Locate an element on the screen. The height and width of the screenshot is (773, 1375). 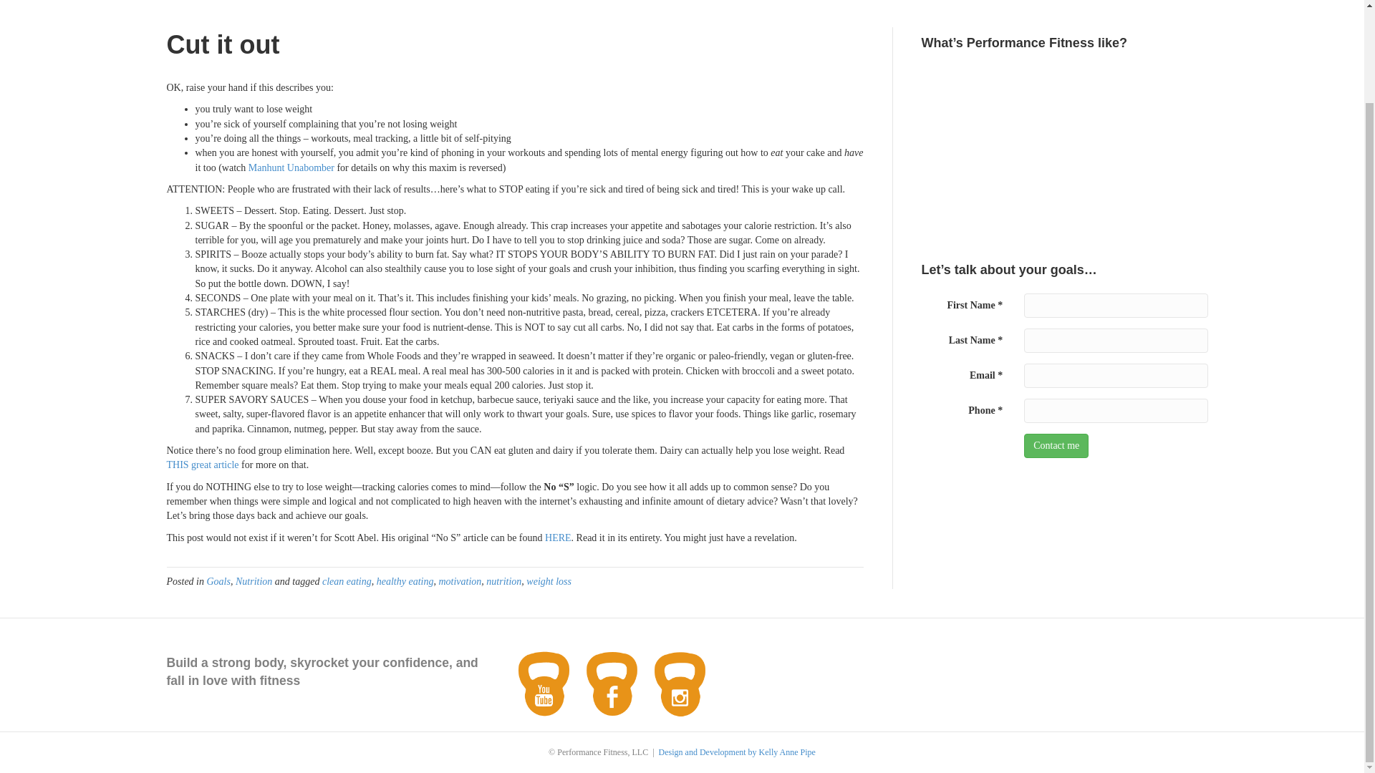
weight loss is located at coordinates (549, 581).